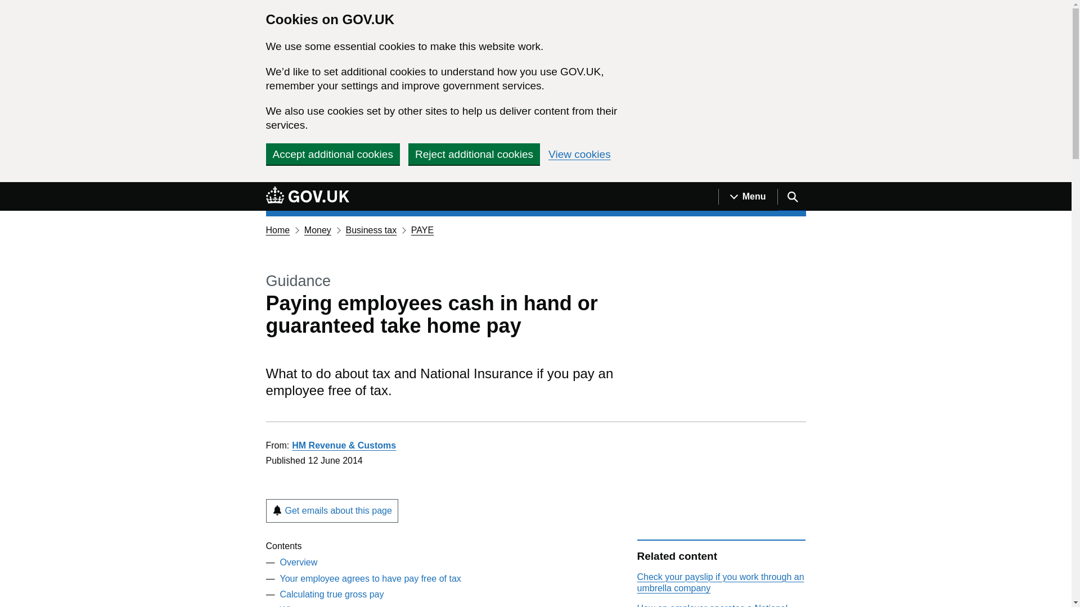 The width and height of the screenshot is (1080, 607). What do you see at coordinates (474, 153) in the screenshot?
I see `Reject additional cookies` at bounding box center [474, 153].